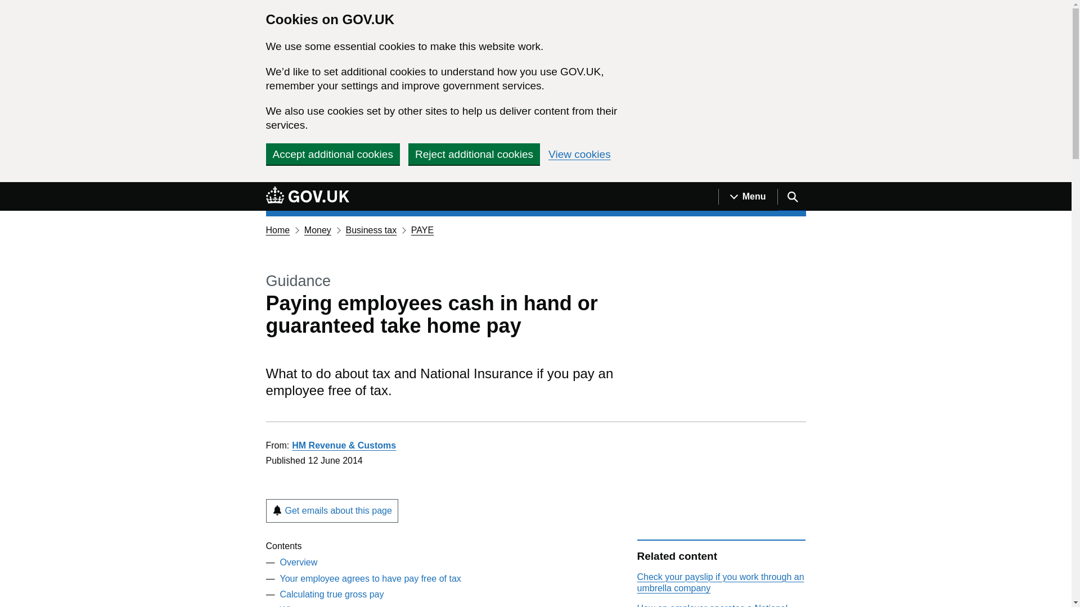 The width and height of the screenshot is (1080, 607). What do you see at coordinates (474, 153) in the screenshot?
I see `Reject additional cookies` at bounding box center [474, 153].